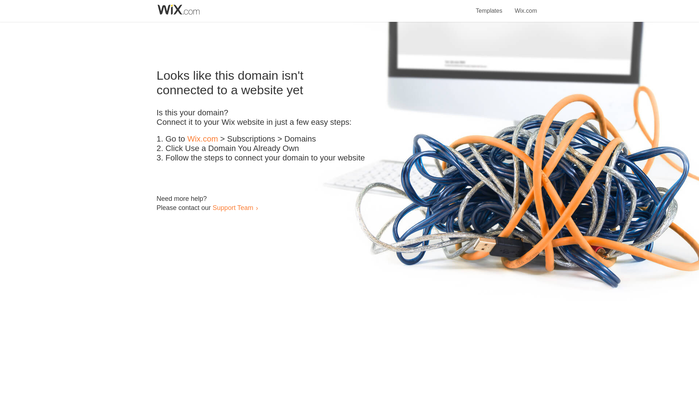 The height and width of the screenshot is (393, 699). What do you see at coordinates (202, 139) in the screenshot?
I see `Wix.com` at bounding box center [202, 139].